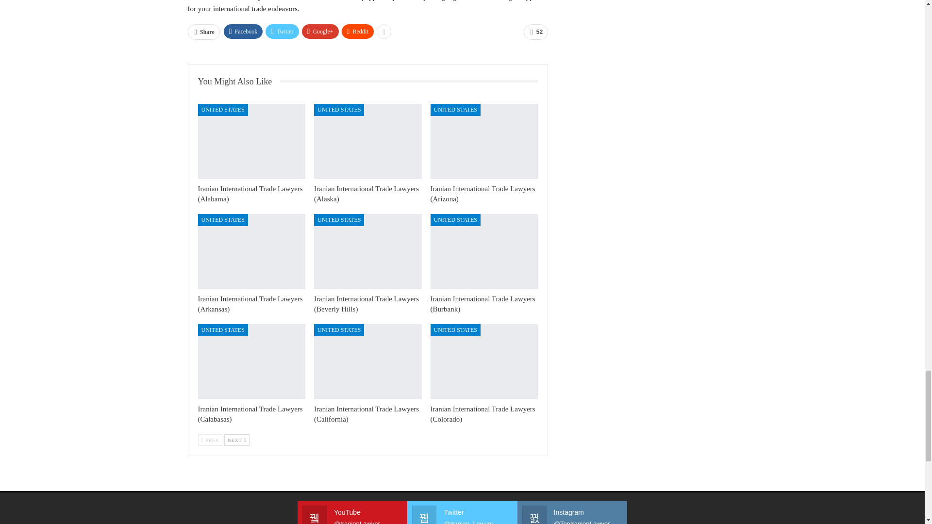 The width and height of the screenshot is (932, 524). What do you see at coordinates (339, 109) in the screenshot?
I see `UNITED STATES` at bounding box center [339, 109].